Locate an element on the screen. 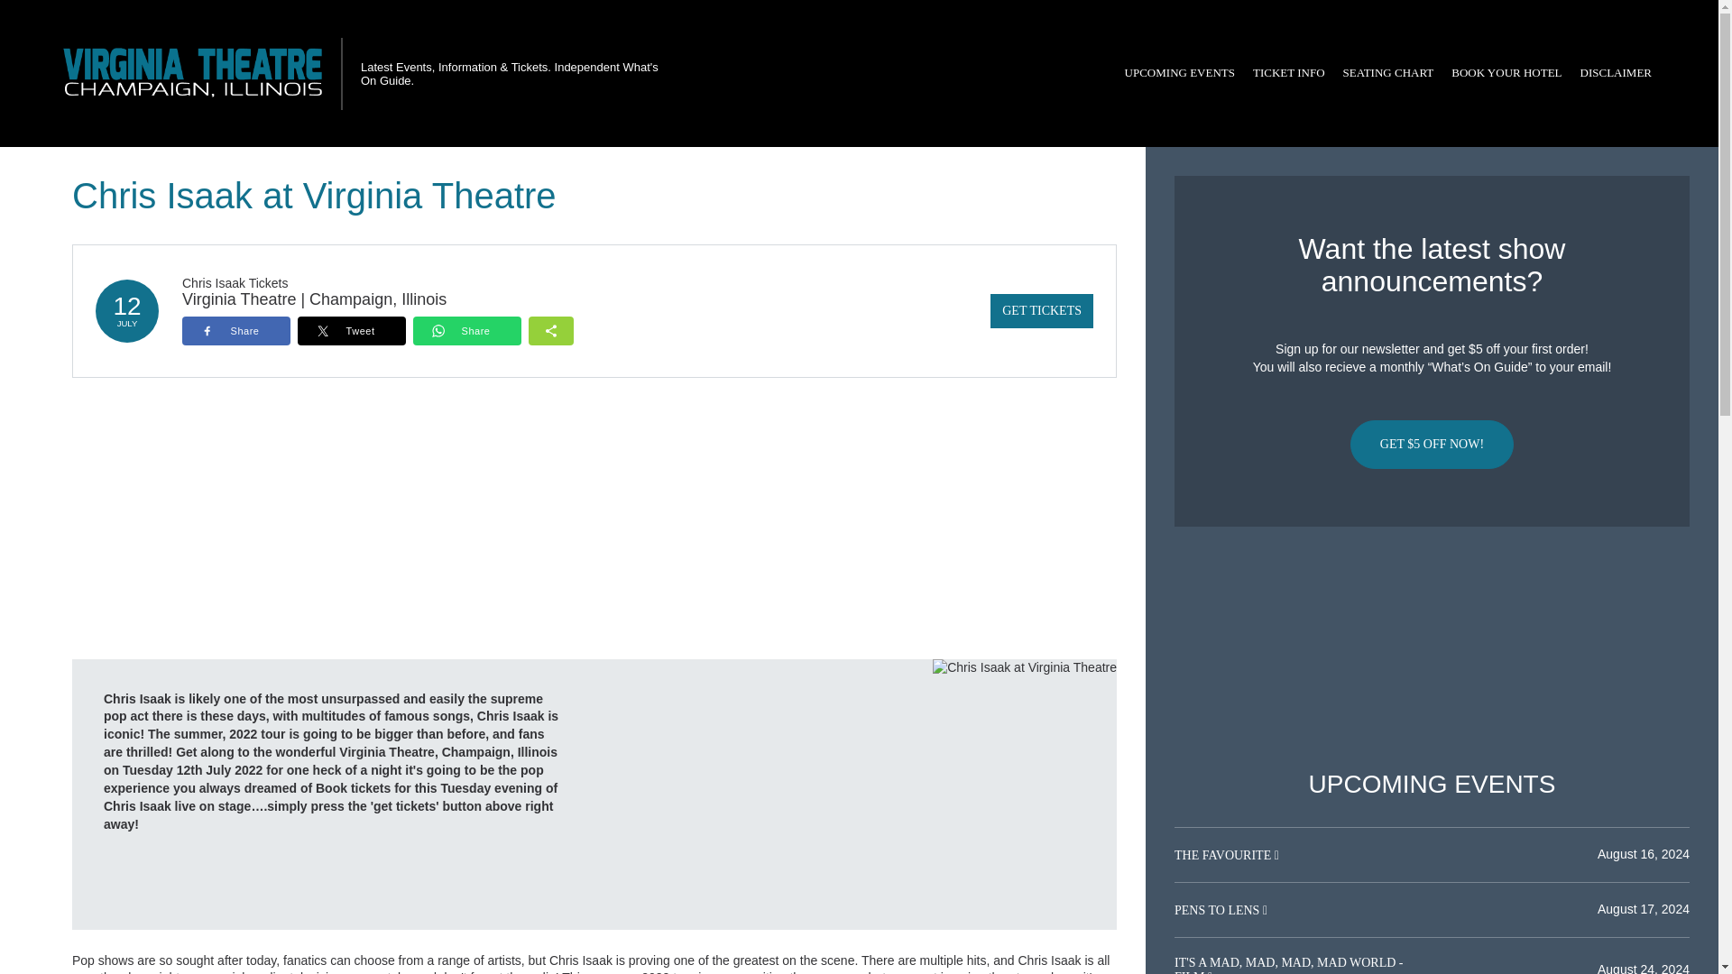 Image resolution: width=1732 pixels, height=974 pixels. UPCOMING EVENTS is located at coordinates (1179, 73).